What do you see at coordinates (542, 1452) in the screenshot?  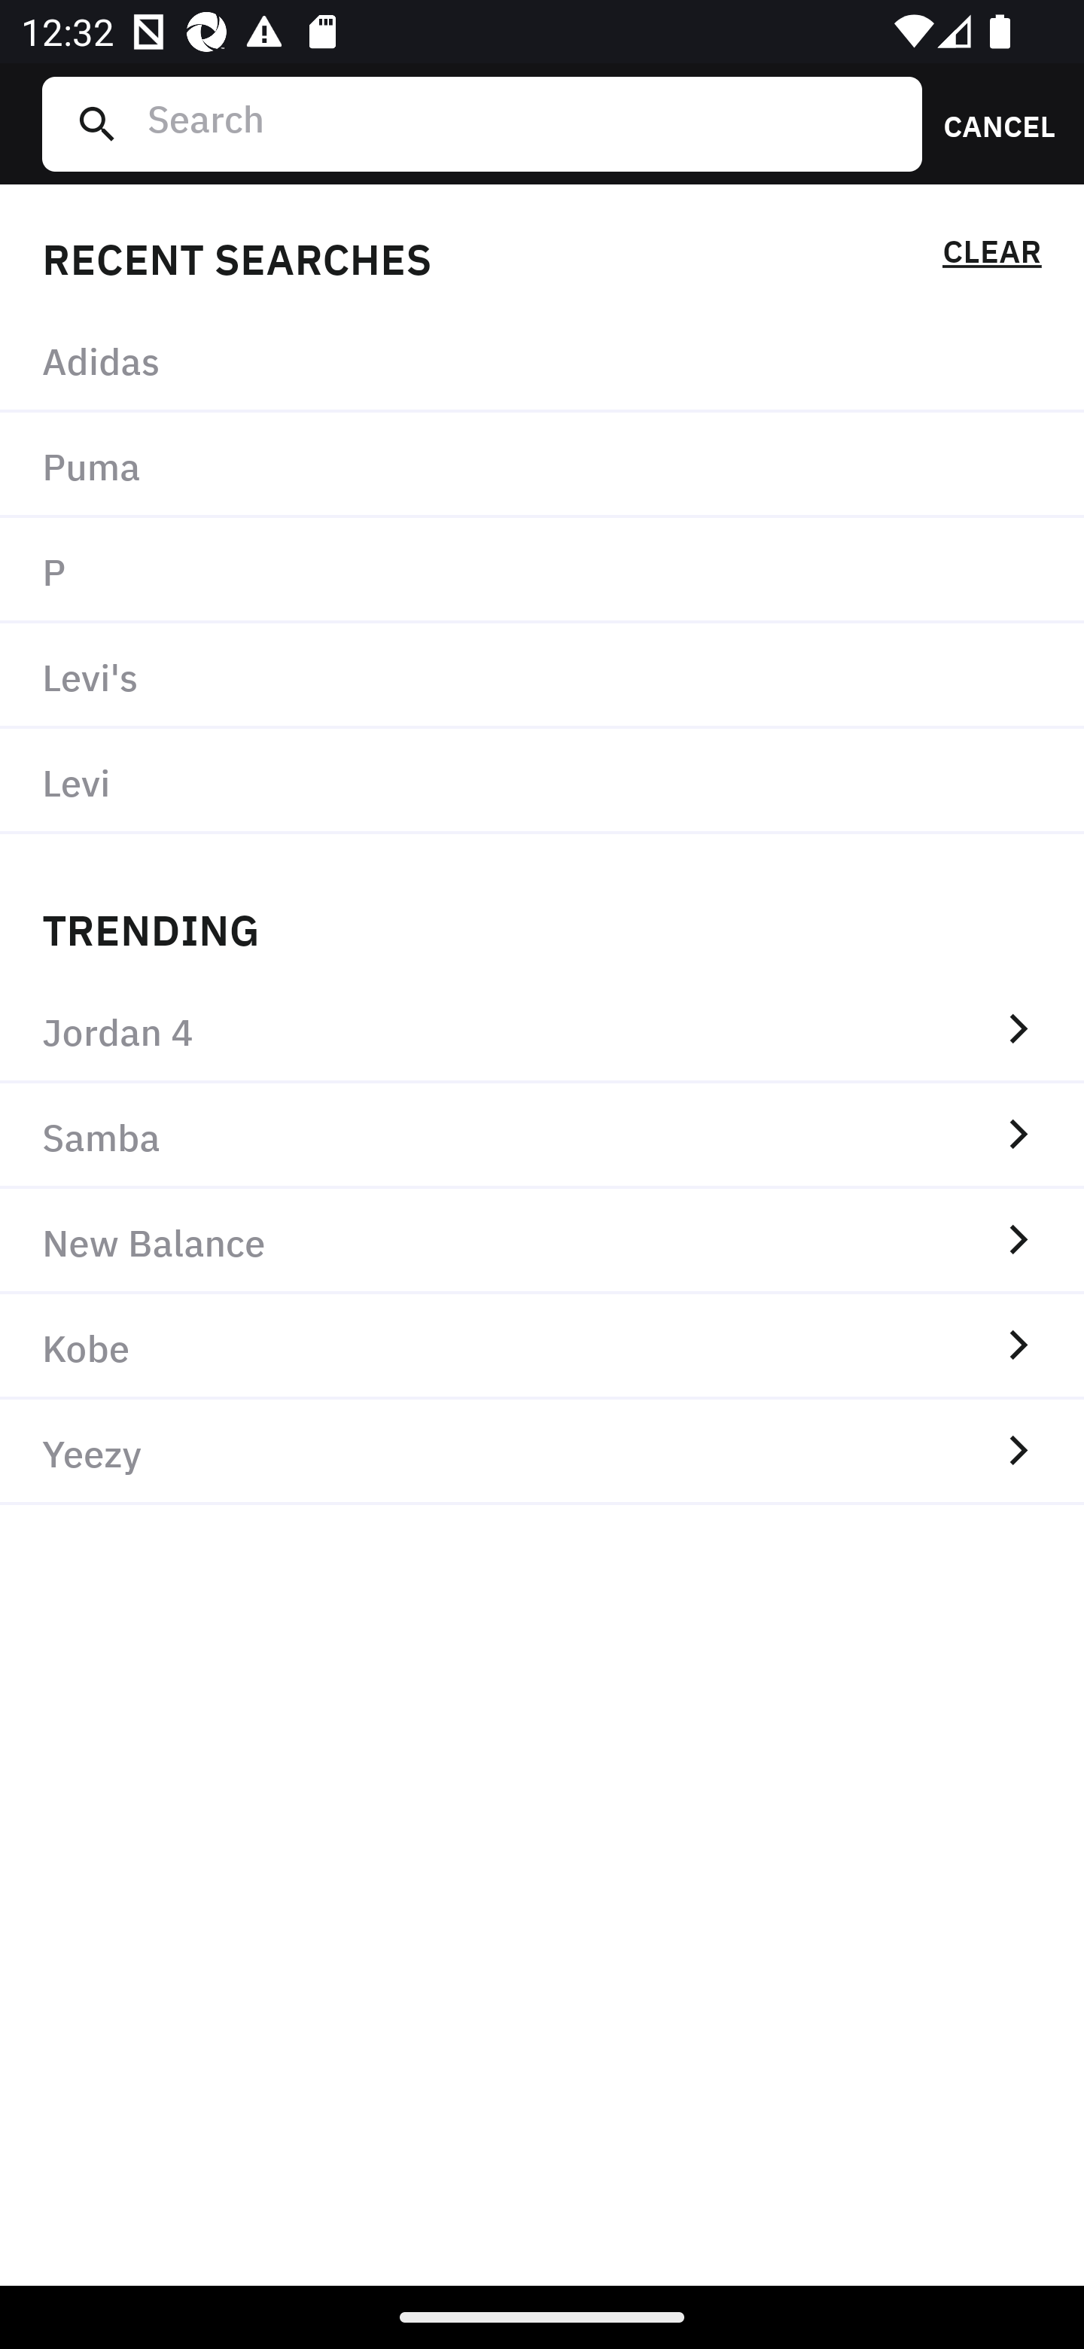 I see `Yeezy ` at bounding box center [542, 1452].